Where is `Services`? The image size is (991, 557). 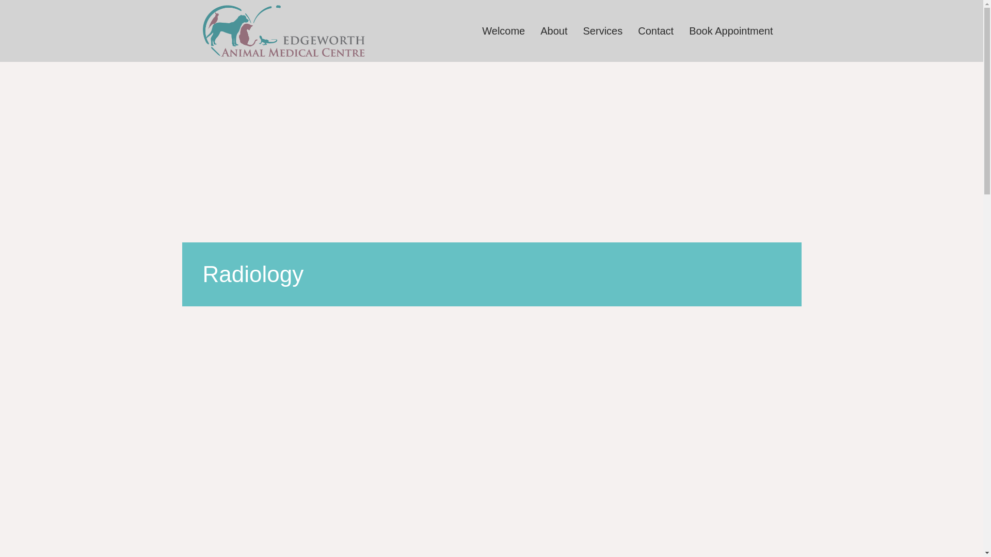
Services is located at coordinates (603, 31).